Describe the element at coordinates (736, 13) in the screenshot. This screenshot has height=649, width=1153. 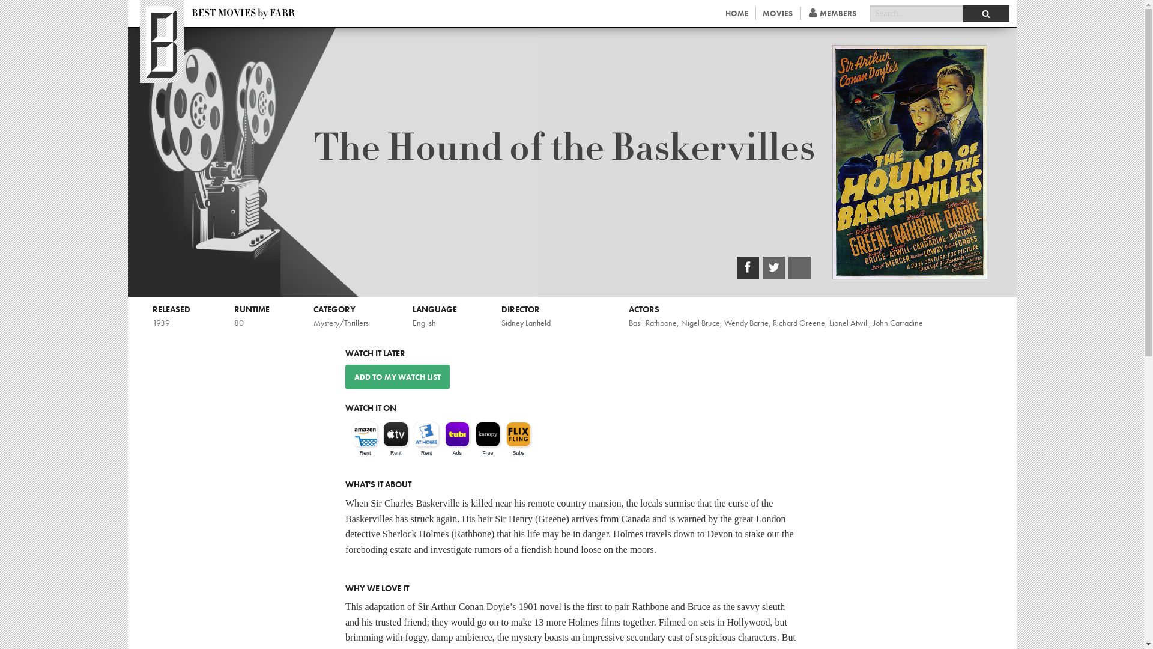
I see `HOME` at that location.